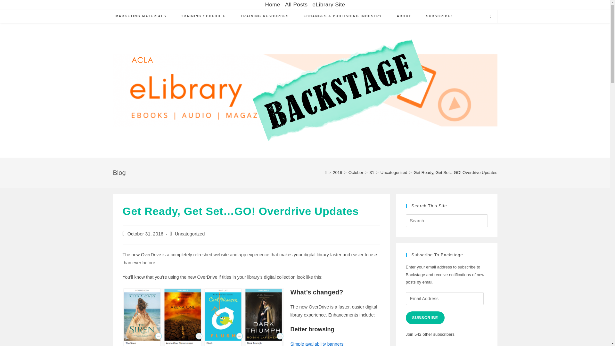 Image resolution: width=615 pixels, height=346 pixels. What do you see at coordinates (265, 16) in the screenshot?
I see `TRAINING RESOURCES` at bounding box center [265, 16].